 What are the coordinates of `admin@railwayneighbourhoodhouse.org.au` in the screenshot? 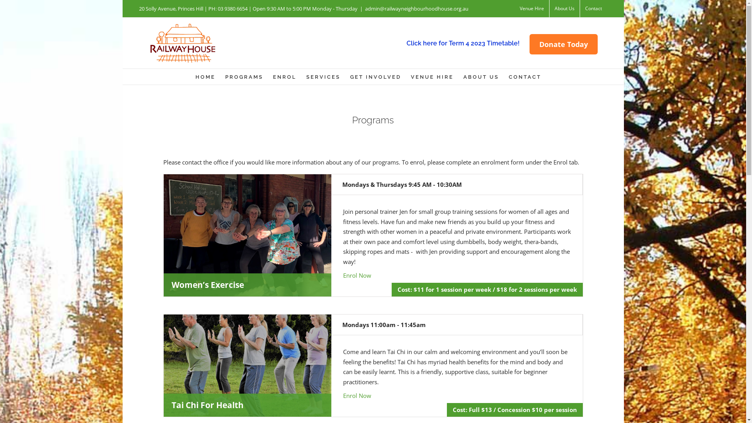 It's located at (417, 9).